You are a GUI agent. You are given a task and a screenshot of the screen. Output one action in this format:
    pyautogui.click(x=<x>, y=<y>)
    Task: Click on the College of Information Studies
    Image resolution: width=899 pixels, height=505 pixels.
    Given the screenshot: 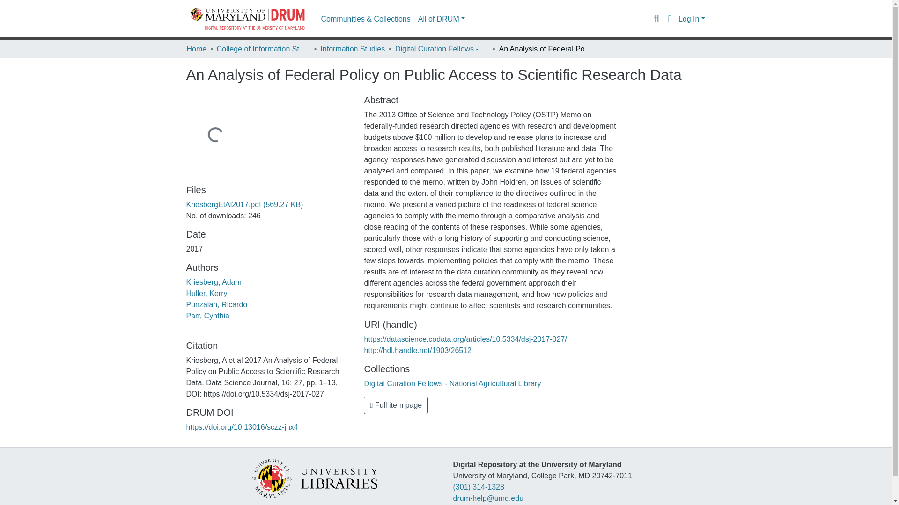 What is the action you would take?
    pyautogui.click(x=263, y=49)
    